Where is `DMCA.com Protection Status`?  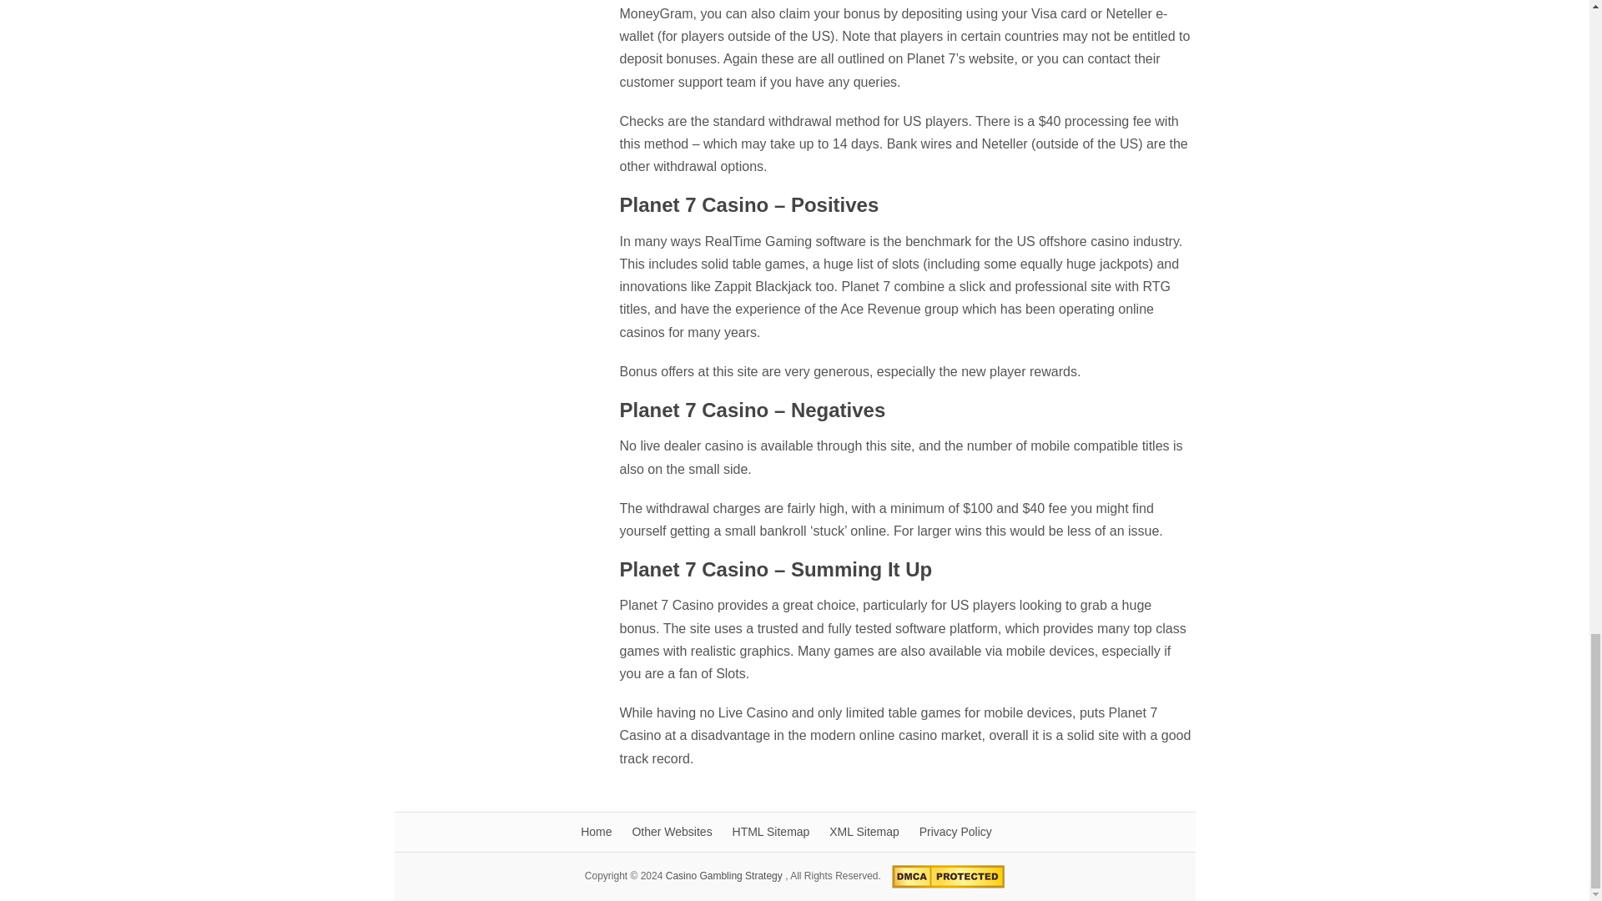
DMCA.com Protection Status is located at coordinates (944, 876).